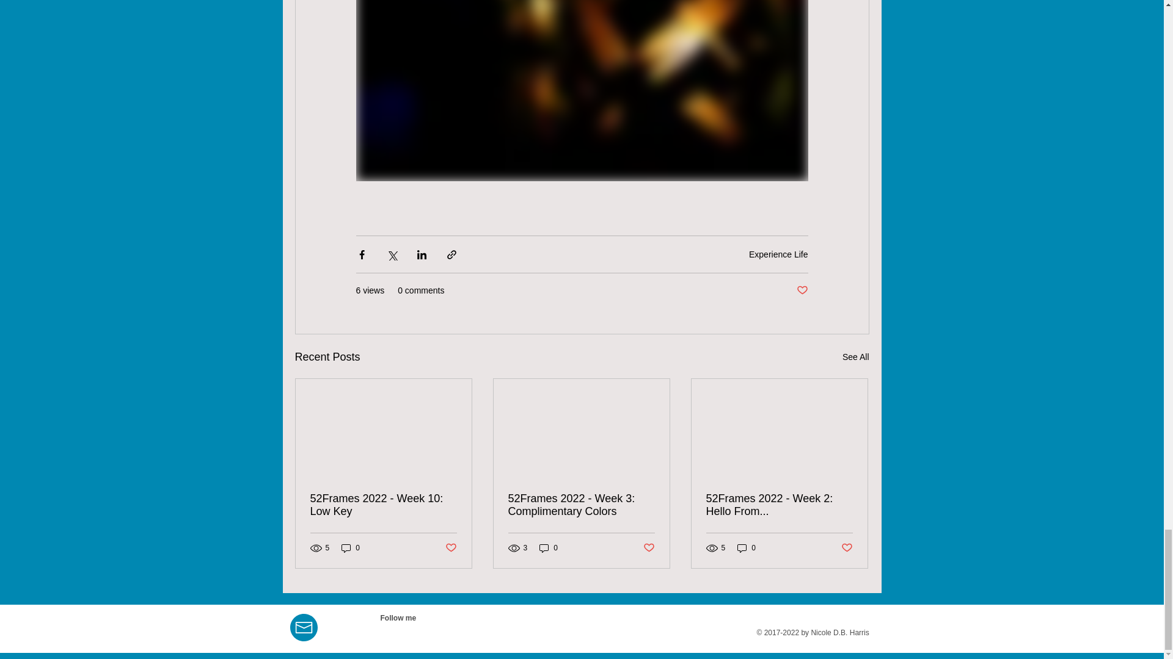 This screenshot has height=659, width=1173. Describe the element at coordinates (351, 548) in the screenshot. I see `0` at that location.